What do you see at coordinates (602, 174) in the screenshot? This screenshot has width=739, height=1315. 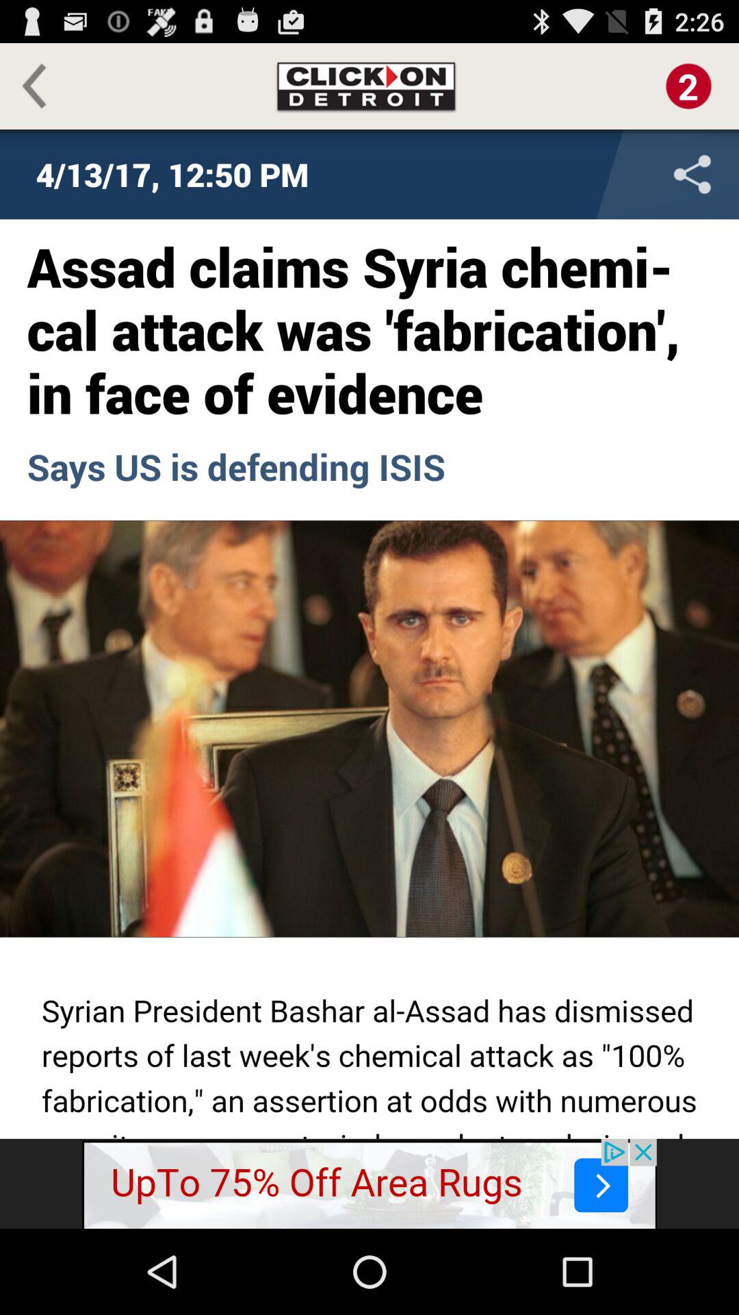 I see `share` at bounding box center [602, 174].